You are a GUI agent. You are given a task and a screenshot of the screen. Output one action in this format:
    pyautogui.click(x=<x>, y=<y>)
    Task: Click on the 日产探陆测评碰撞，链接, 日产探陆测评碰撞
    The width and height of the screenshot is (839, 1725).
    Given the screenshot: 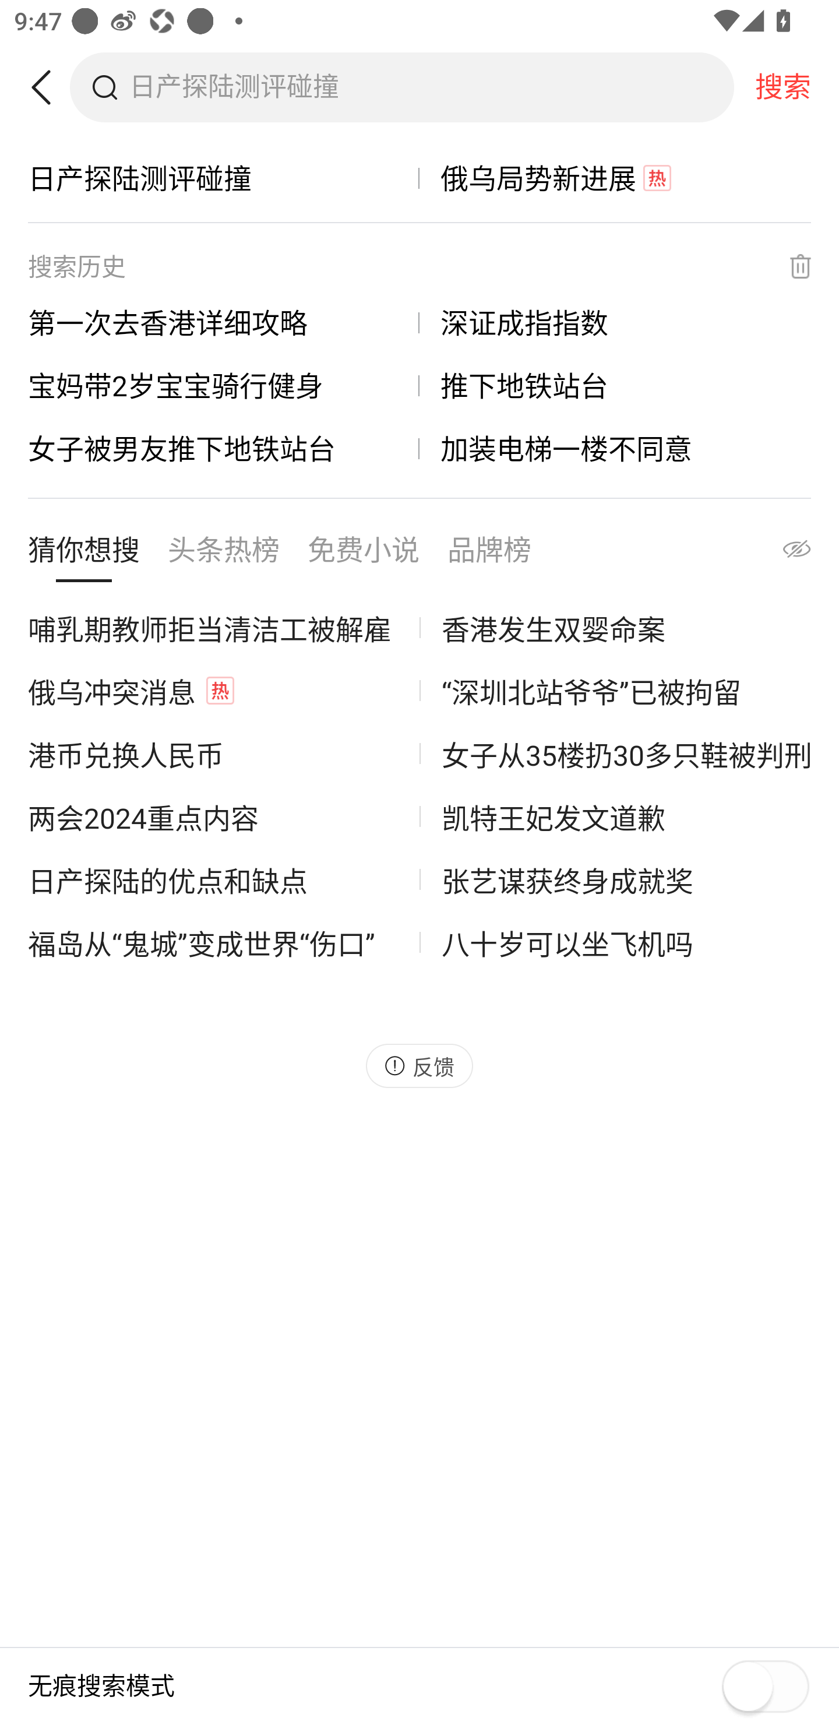 What is the action you would take?
    pyautogui.click(x=224, y=178)
    